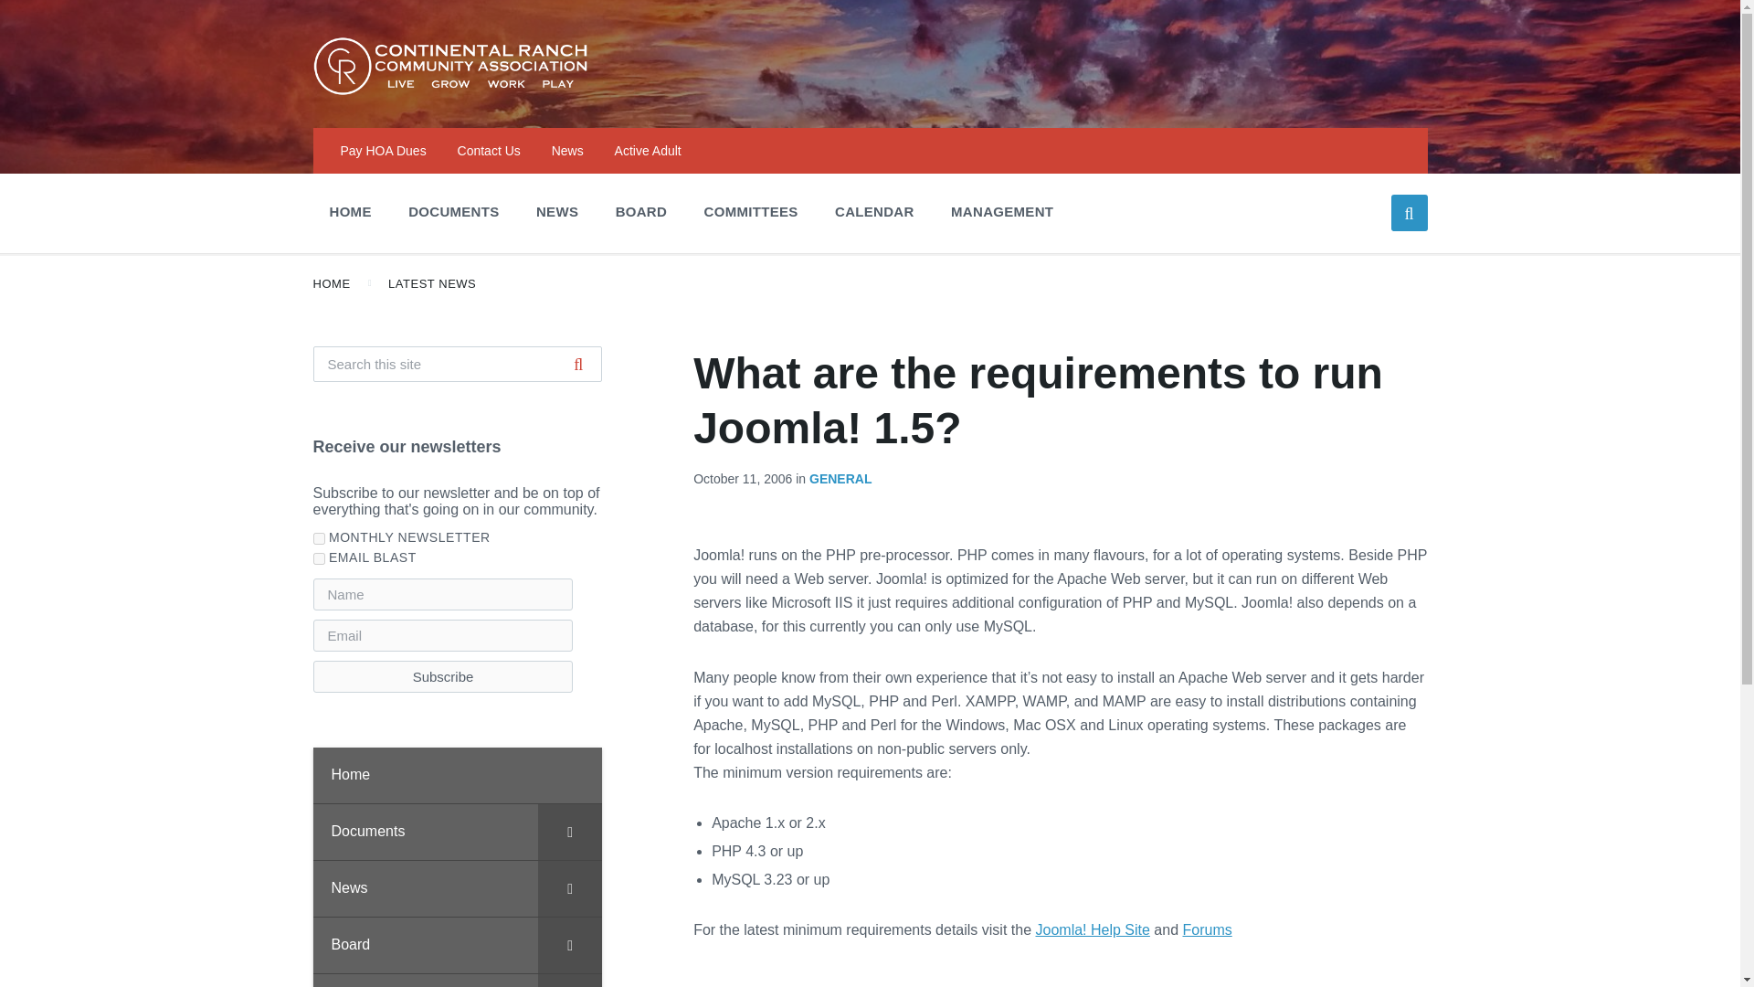 The height and width of the screenshot is (987, 1754). I want to click on The Joomla! Community Forums, so click(1206, 929).